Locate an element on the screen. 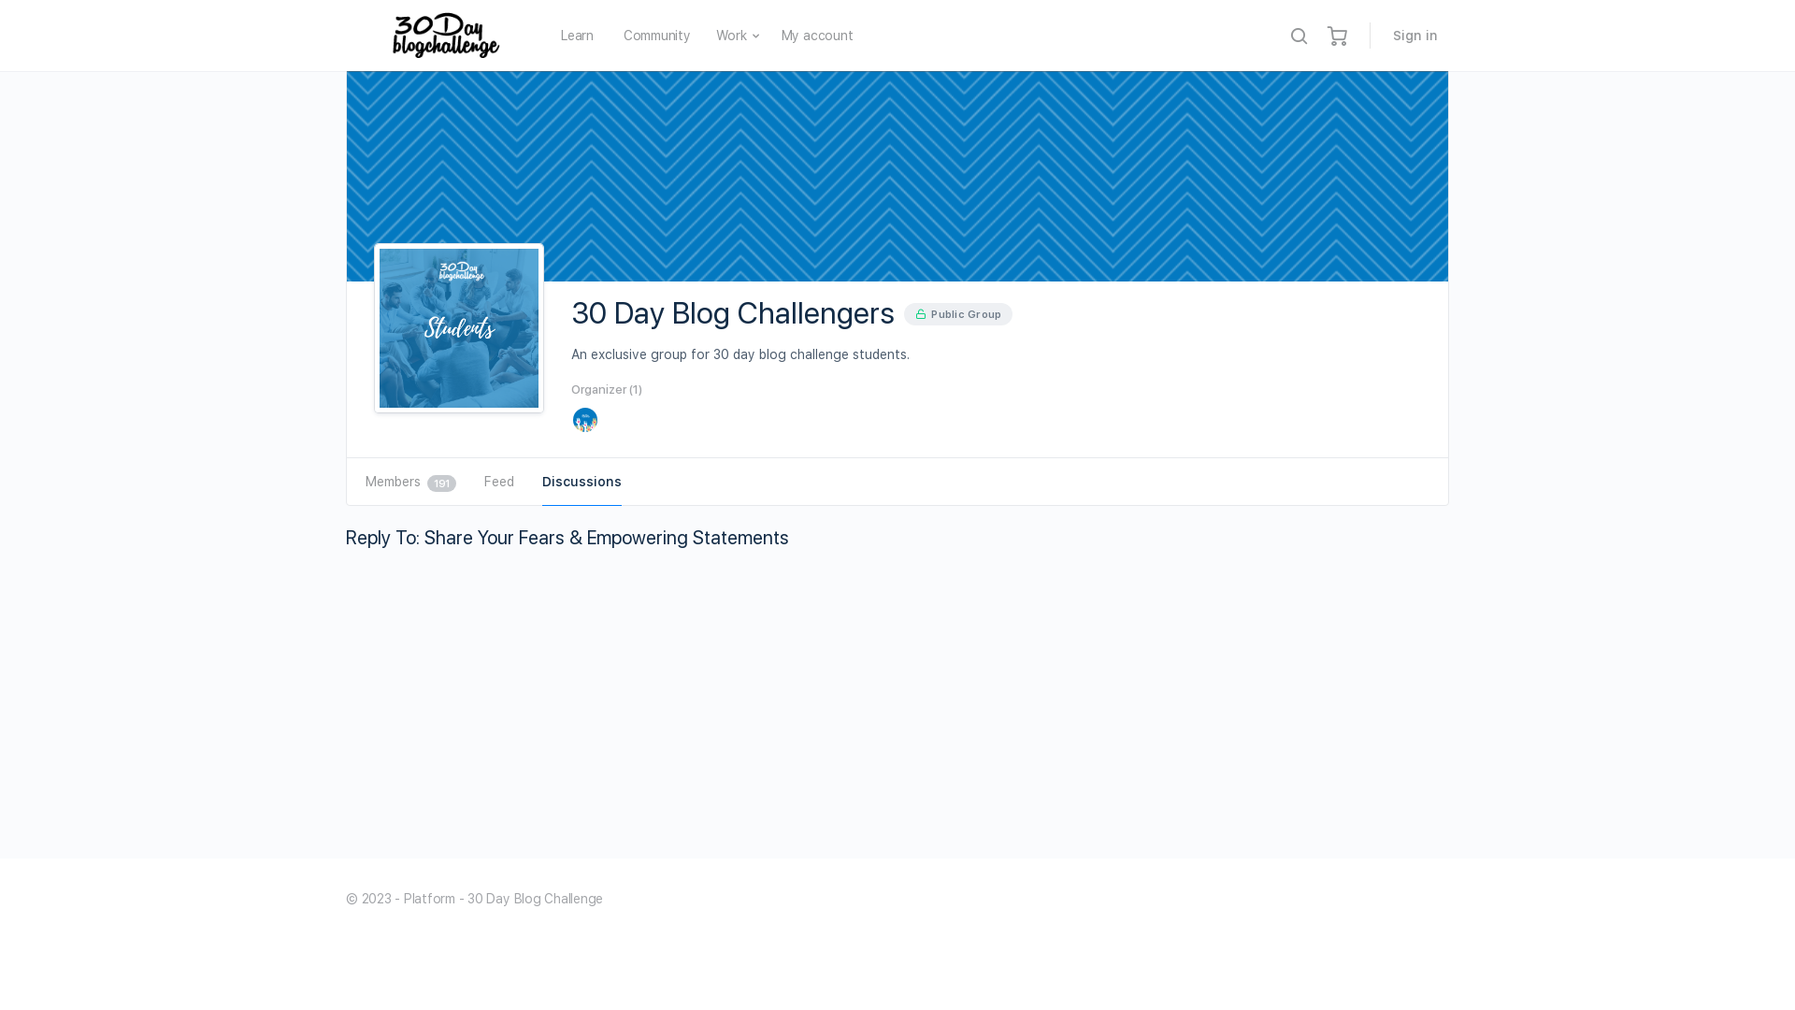 This screenshot has height=1010, width=1795. Learn is located at coordinates (578, 36).